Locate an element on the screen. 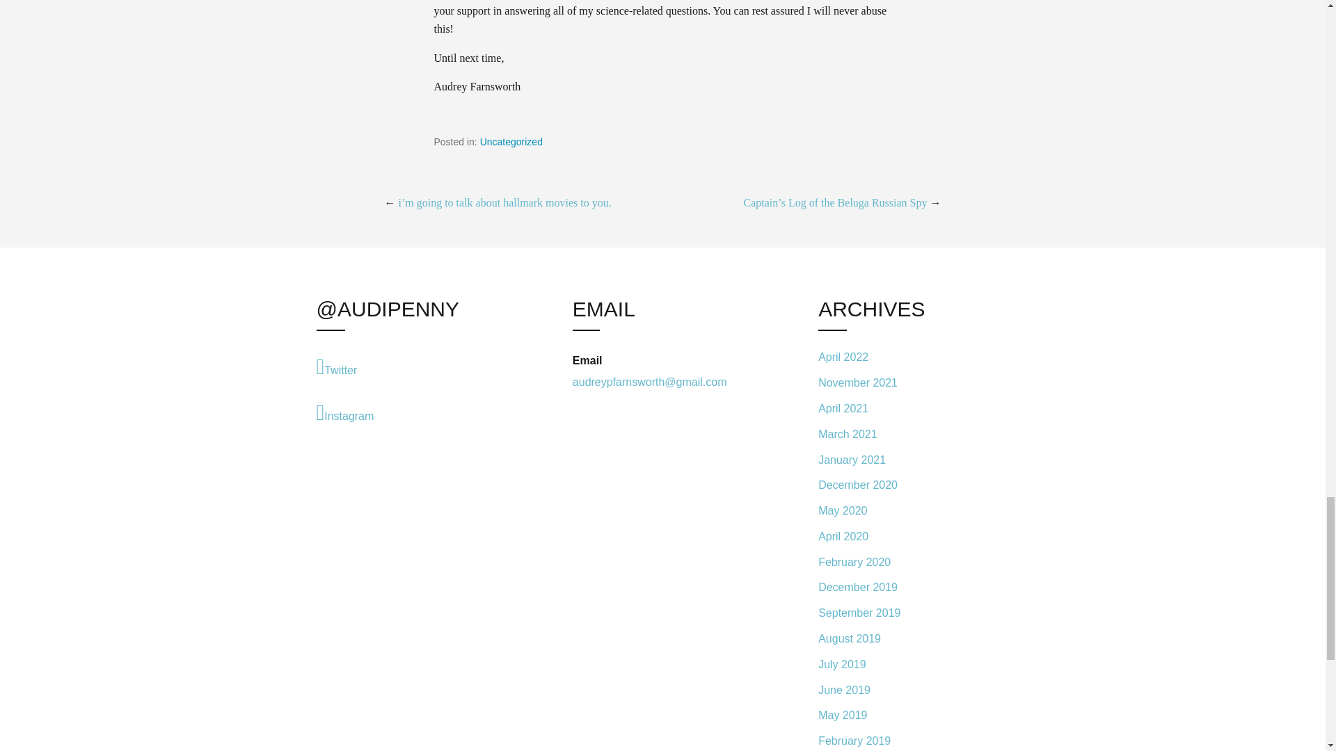  February 2019 is located at coordinates (913, 740).